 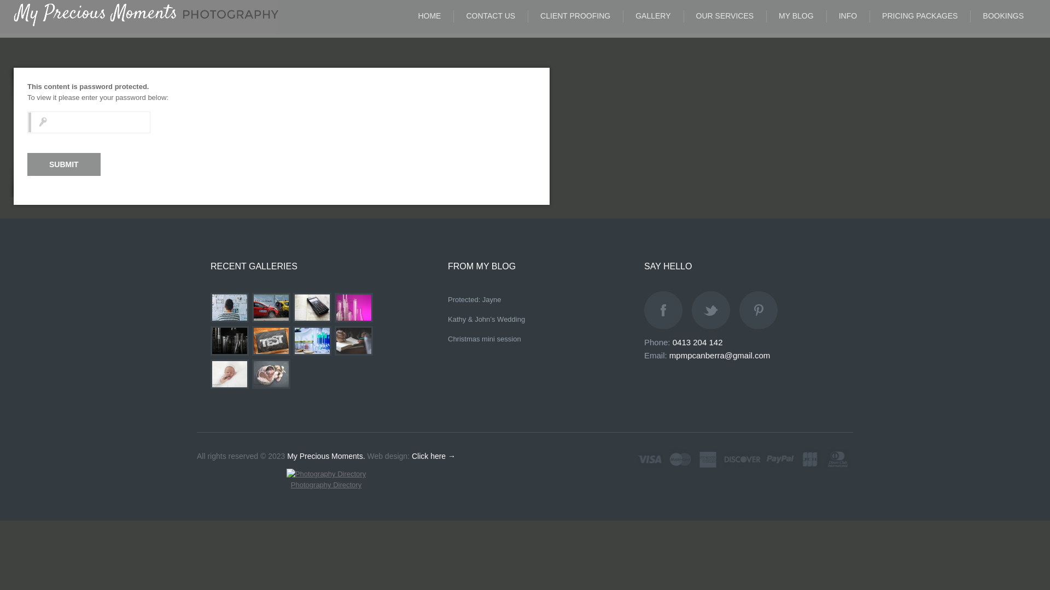 I want to click on Newborn_Photography_Canberra2, so click(x=271, y=374).